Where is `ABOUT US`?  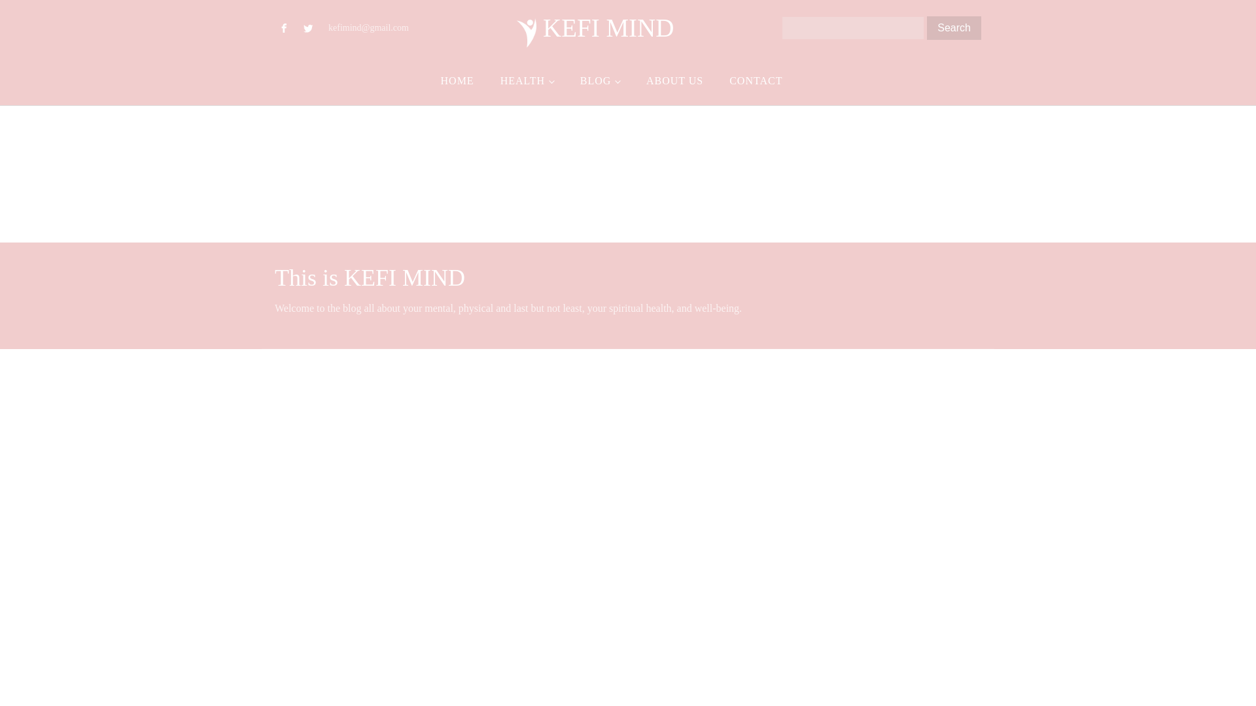
ABOUT US is located at coordinates (674, 81).